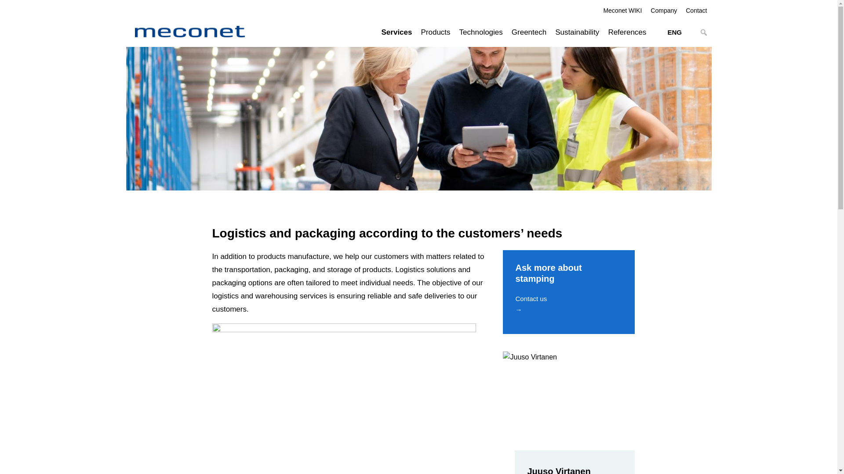  What do you see at coordinates (622, 9) in the screenshot?
I see `Meconet WIKI` at bounding box center [622, 9].